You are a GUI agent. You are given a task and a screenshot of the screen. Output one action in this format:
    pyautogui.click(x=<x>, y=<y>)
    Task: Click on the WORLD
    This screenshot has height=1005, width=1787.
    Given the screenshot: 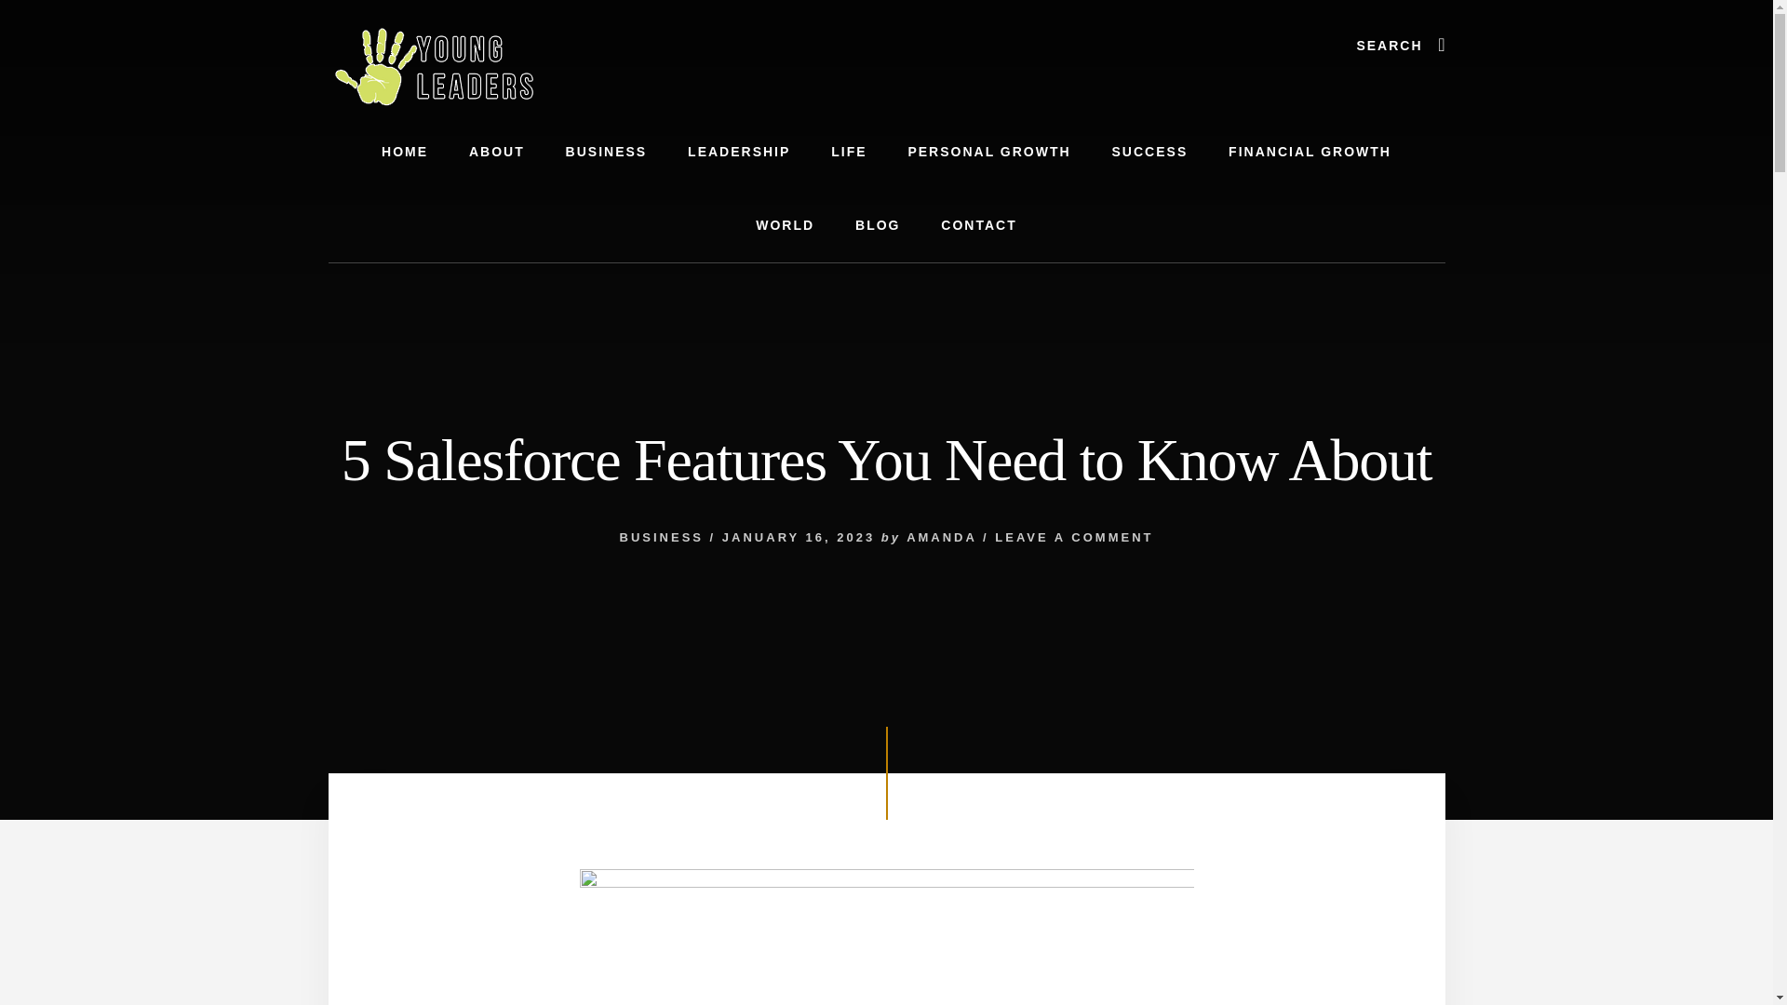 What is the action you would take?
    pyautogui.click(x=784, y=225)
    